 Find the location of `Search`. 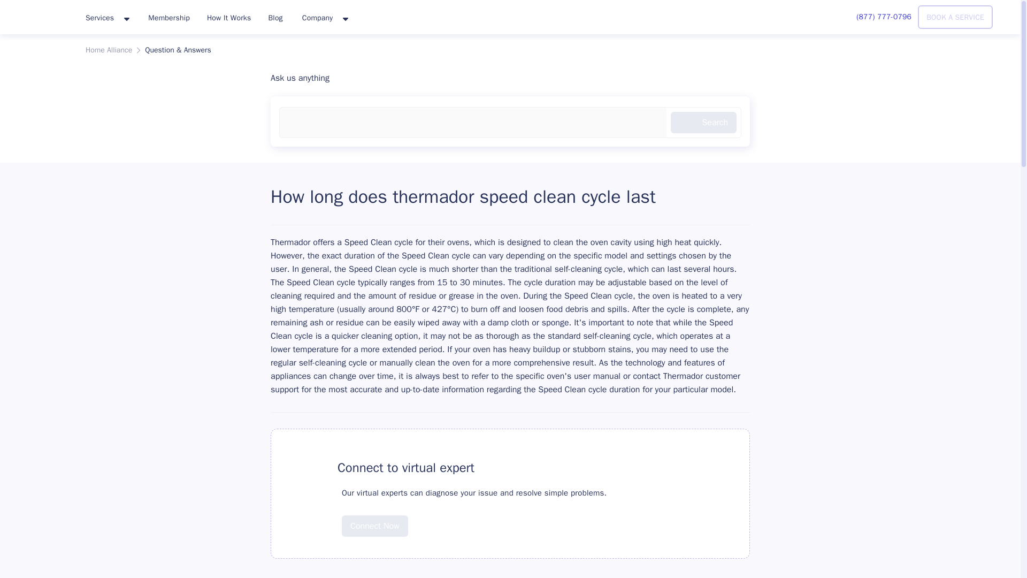

Search is located at coordinates (703, 123).